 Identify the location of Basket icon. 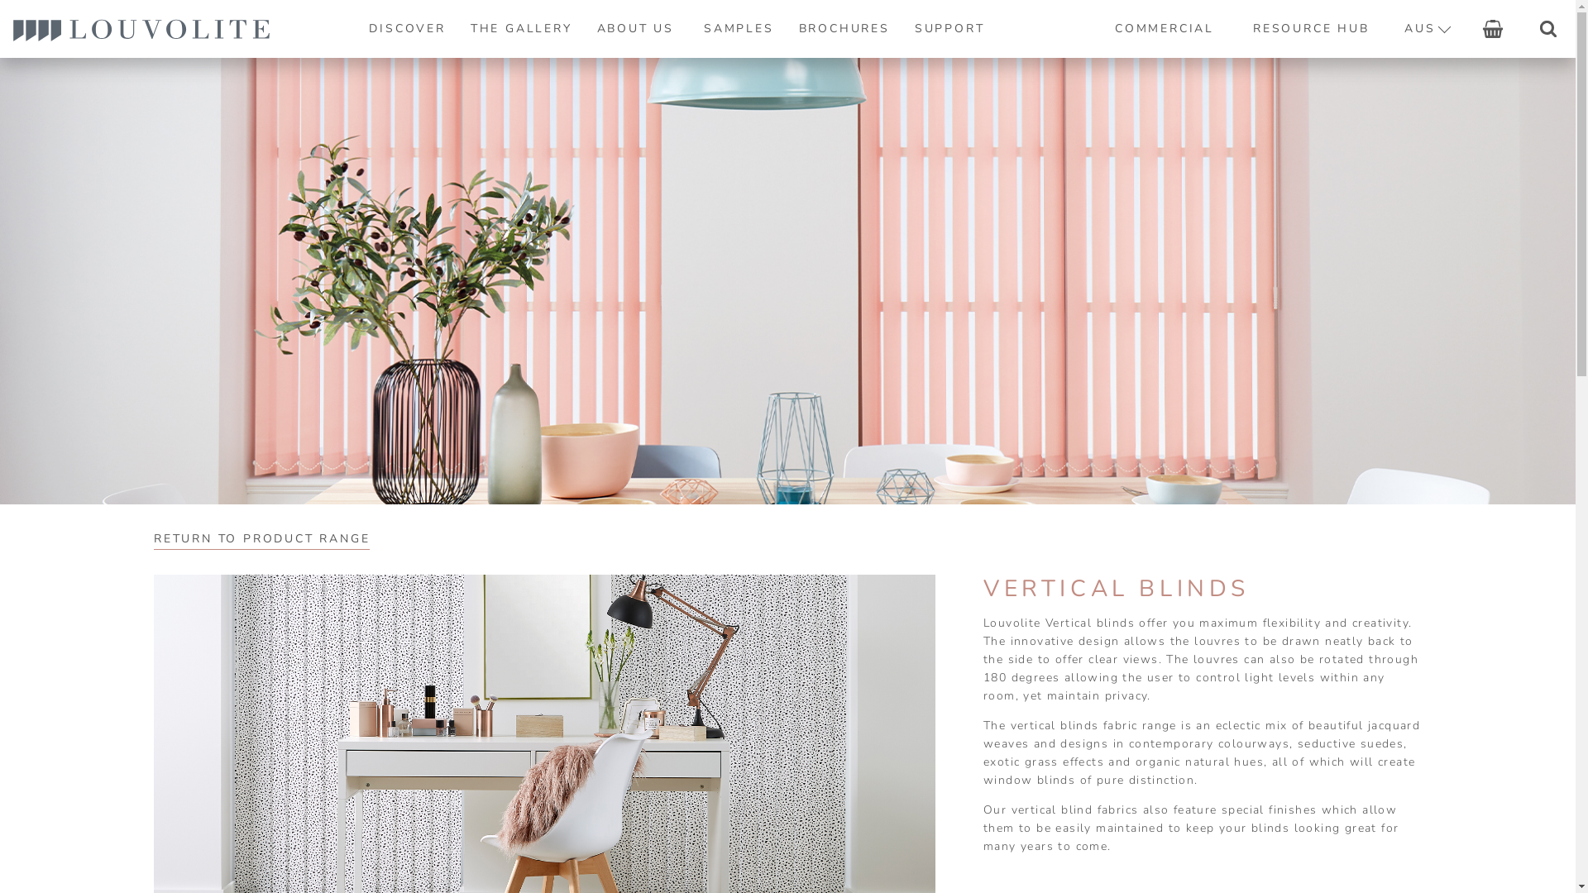
(1493, 29).